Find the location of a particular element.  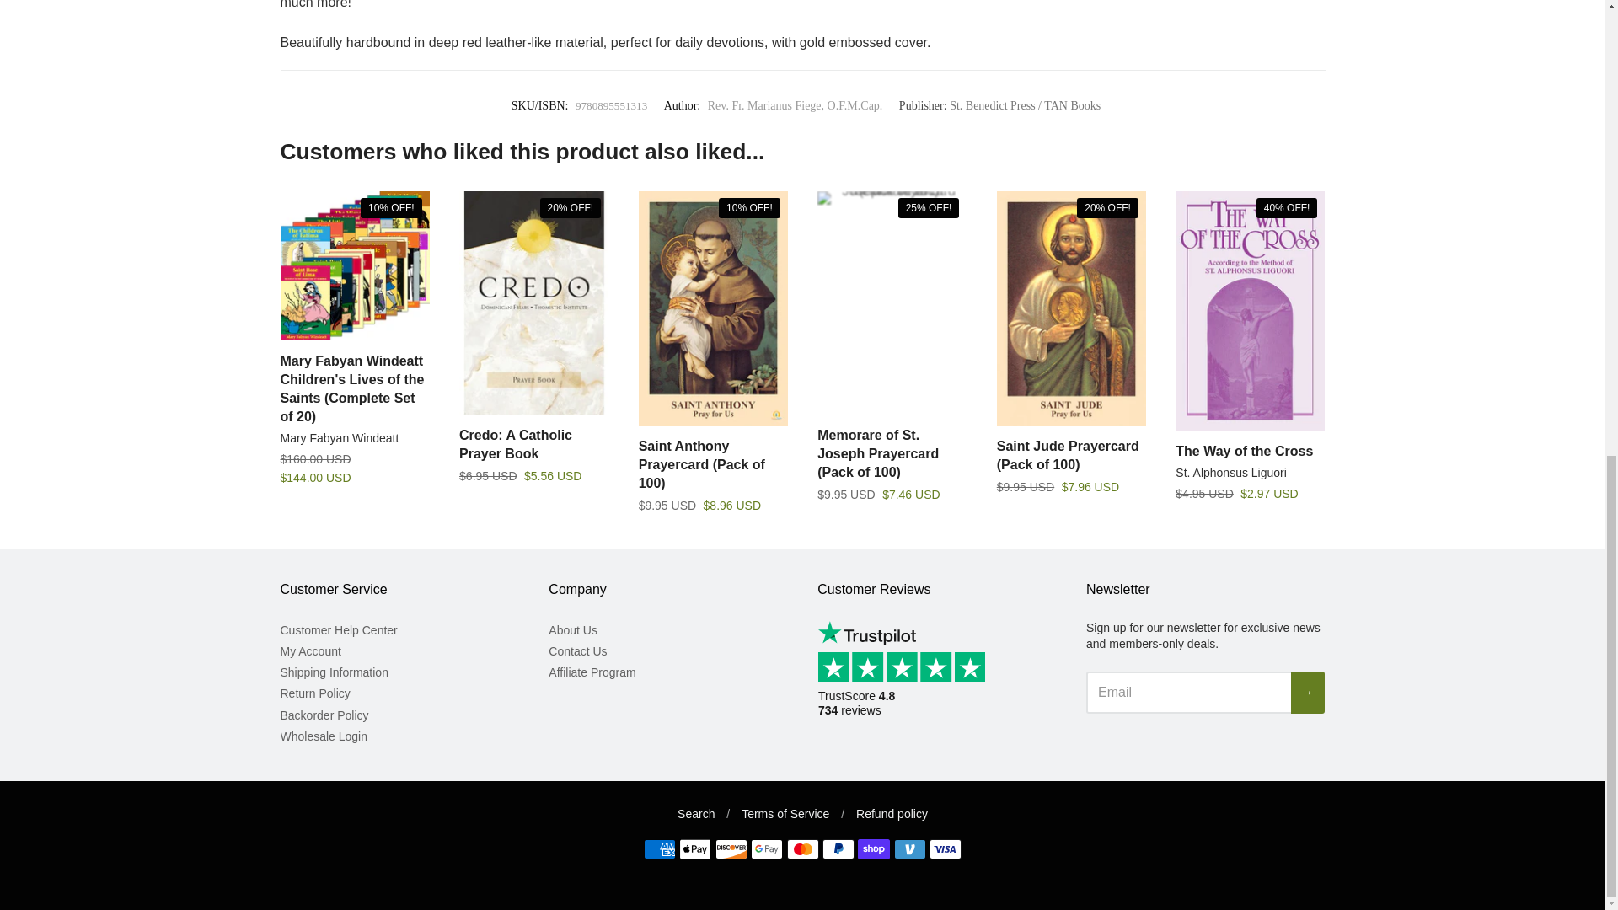

American Express is located at coordinates (660, 848).